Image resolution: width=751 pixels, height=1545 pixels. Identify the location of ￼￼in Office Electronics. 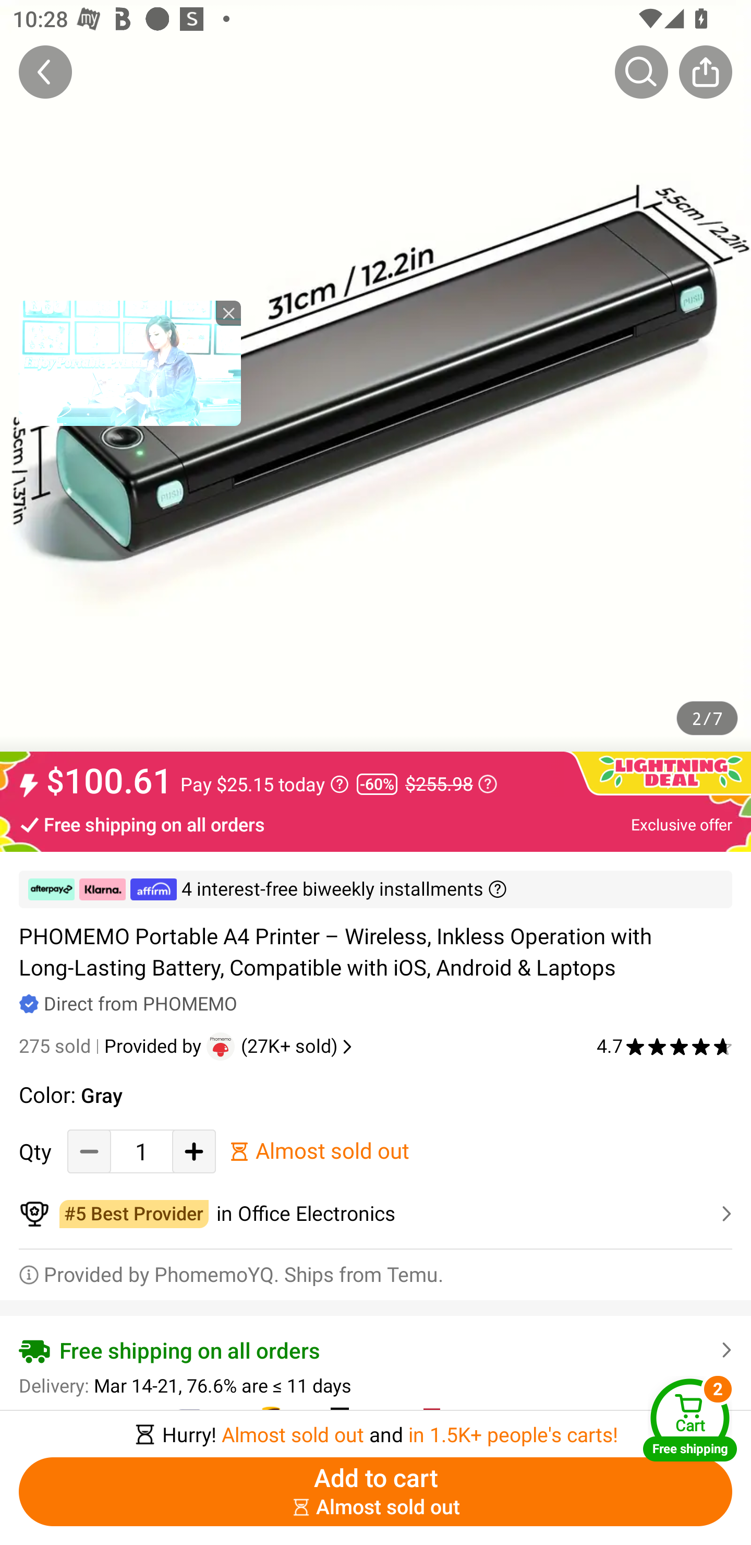
(375, 1214).